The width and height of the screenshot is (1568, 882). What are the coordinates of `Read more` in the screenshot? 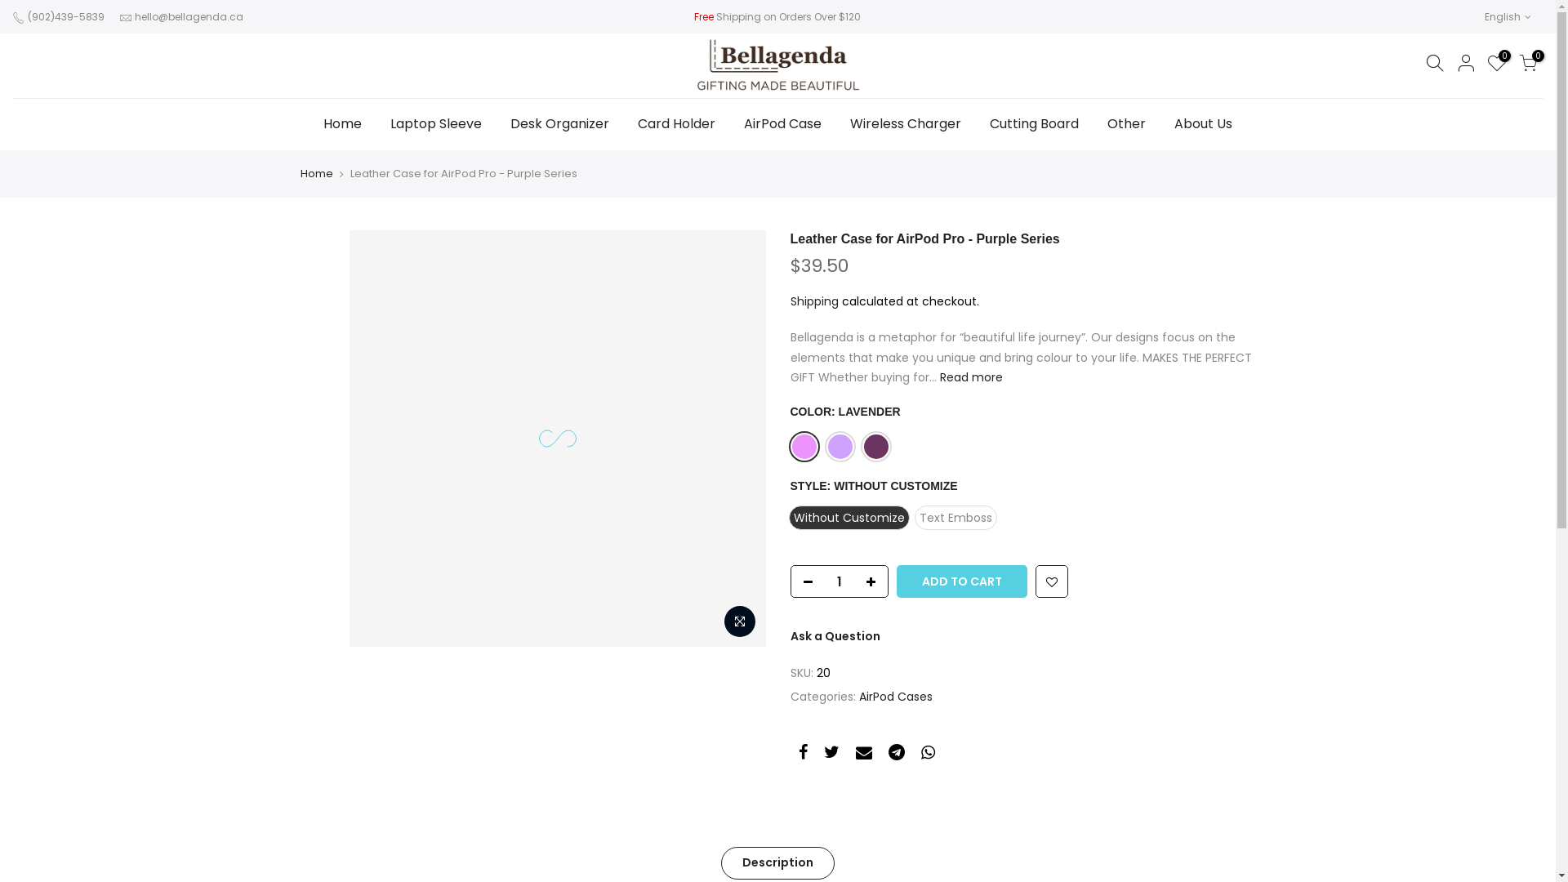 It's located at (969, 377).